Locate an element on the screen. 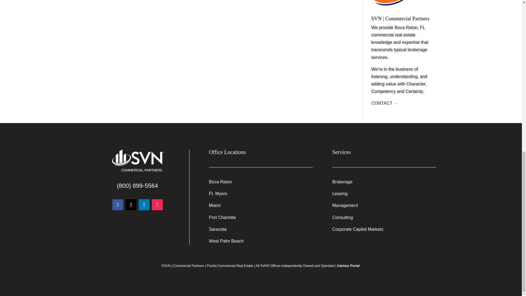  Follow on X is located at coordinates (131, 204).